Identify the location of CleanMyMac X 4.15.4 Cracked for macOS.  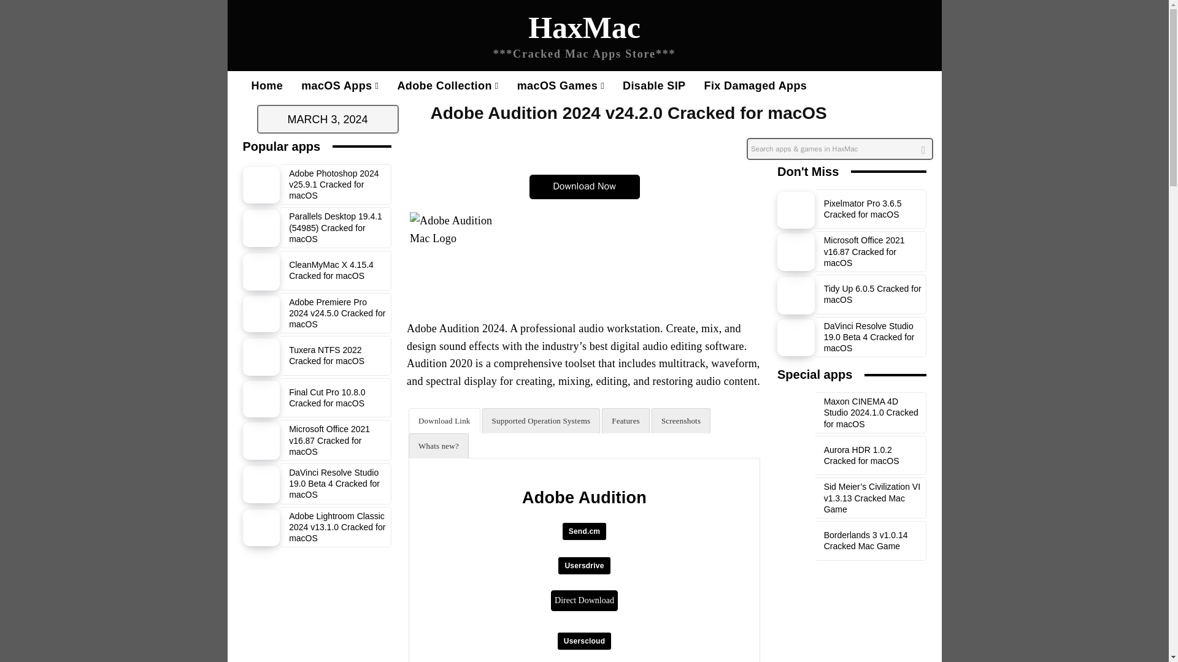
(261, 272).